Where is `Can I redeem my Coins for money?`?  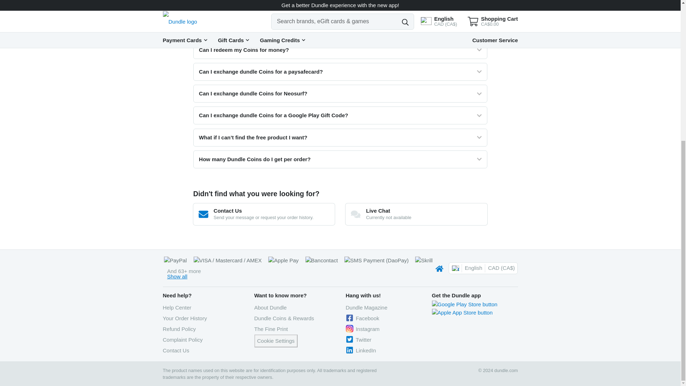 Can I redeem my Coins for money? is located at coordinates (340, 50).